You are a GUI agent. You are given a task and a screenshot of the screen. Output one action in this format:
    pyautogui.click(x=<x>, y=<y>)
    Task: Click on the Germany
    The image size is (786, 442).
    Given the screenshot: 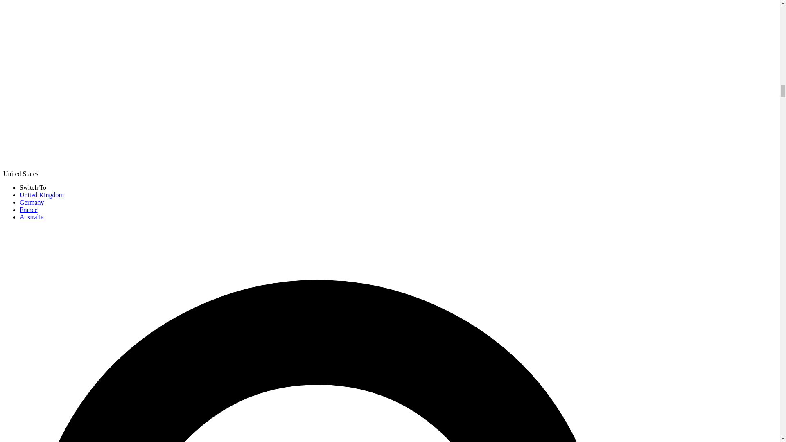 What is the action you would take?
    pyautogui.click(x=32, y=202)
    